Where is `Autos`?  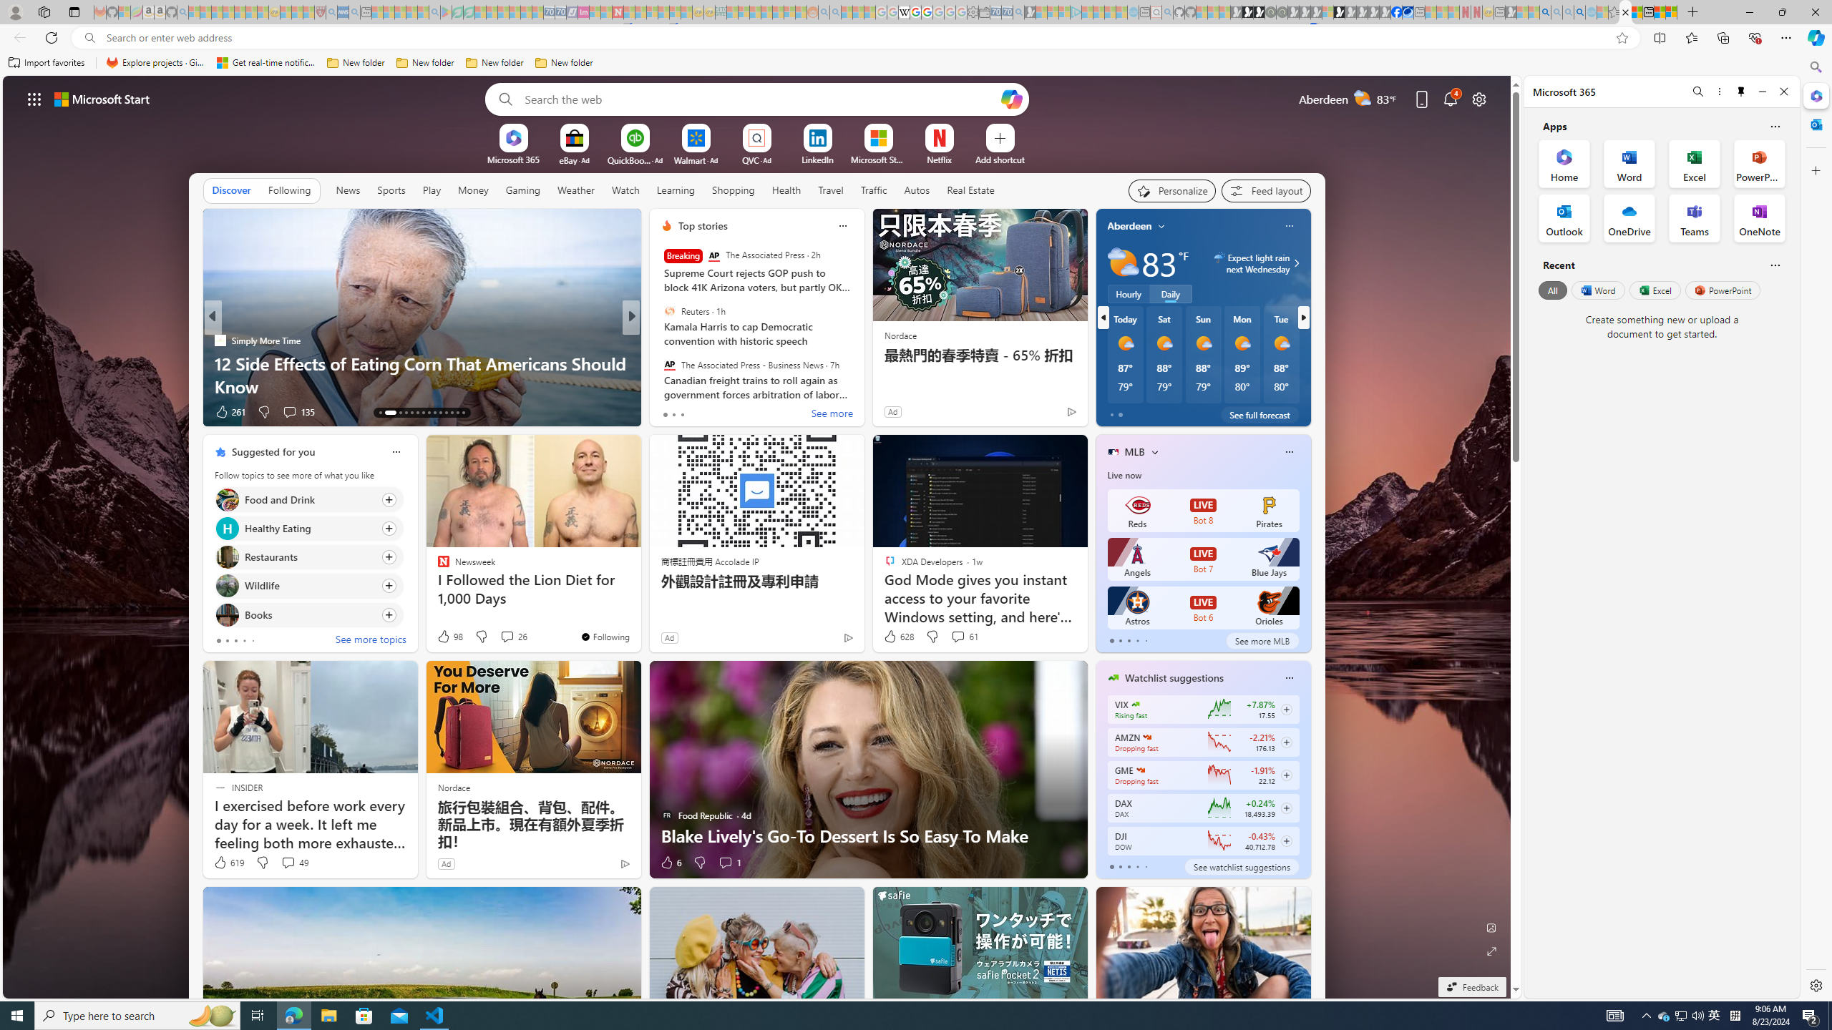
Autos is located at coordinates (916, 190).